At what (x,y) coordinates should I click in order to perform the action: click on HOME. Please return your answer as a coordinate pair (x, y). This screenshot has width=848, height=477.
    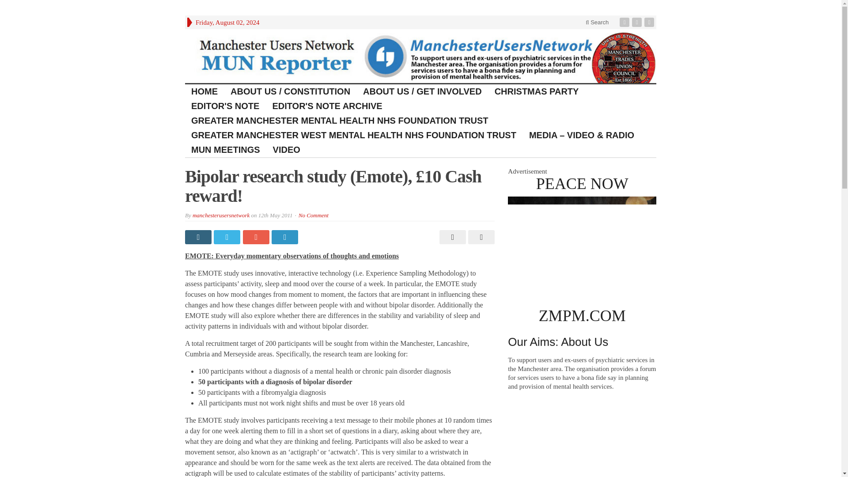
    Looking at the image, I should click on (204, 91).